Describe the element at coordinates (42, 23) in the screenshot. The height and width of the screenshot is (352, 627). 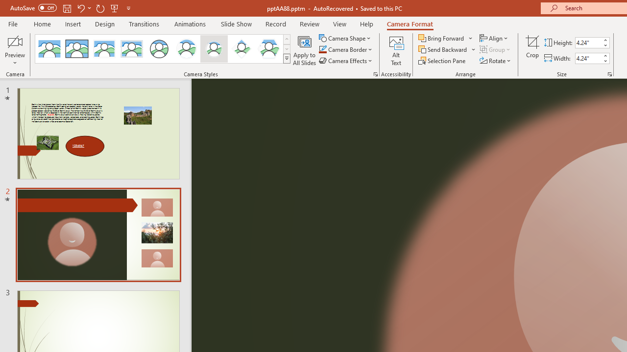
I see `Home` at that location.